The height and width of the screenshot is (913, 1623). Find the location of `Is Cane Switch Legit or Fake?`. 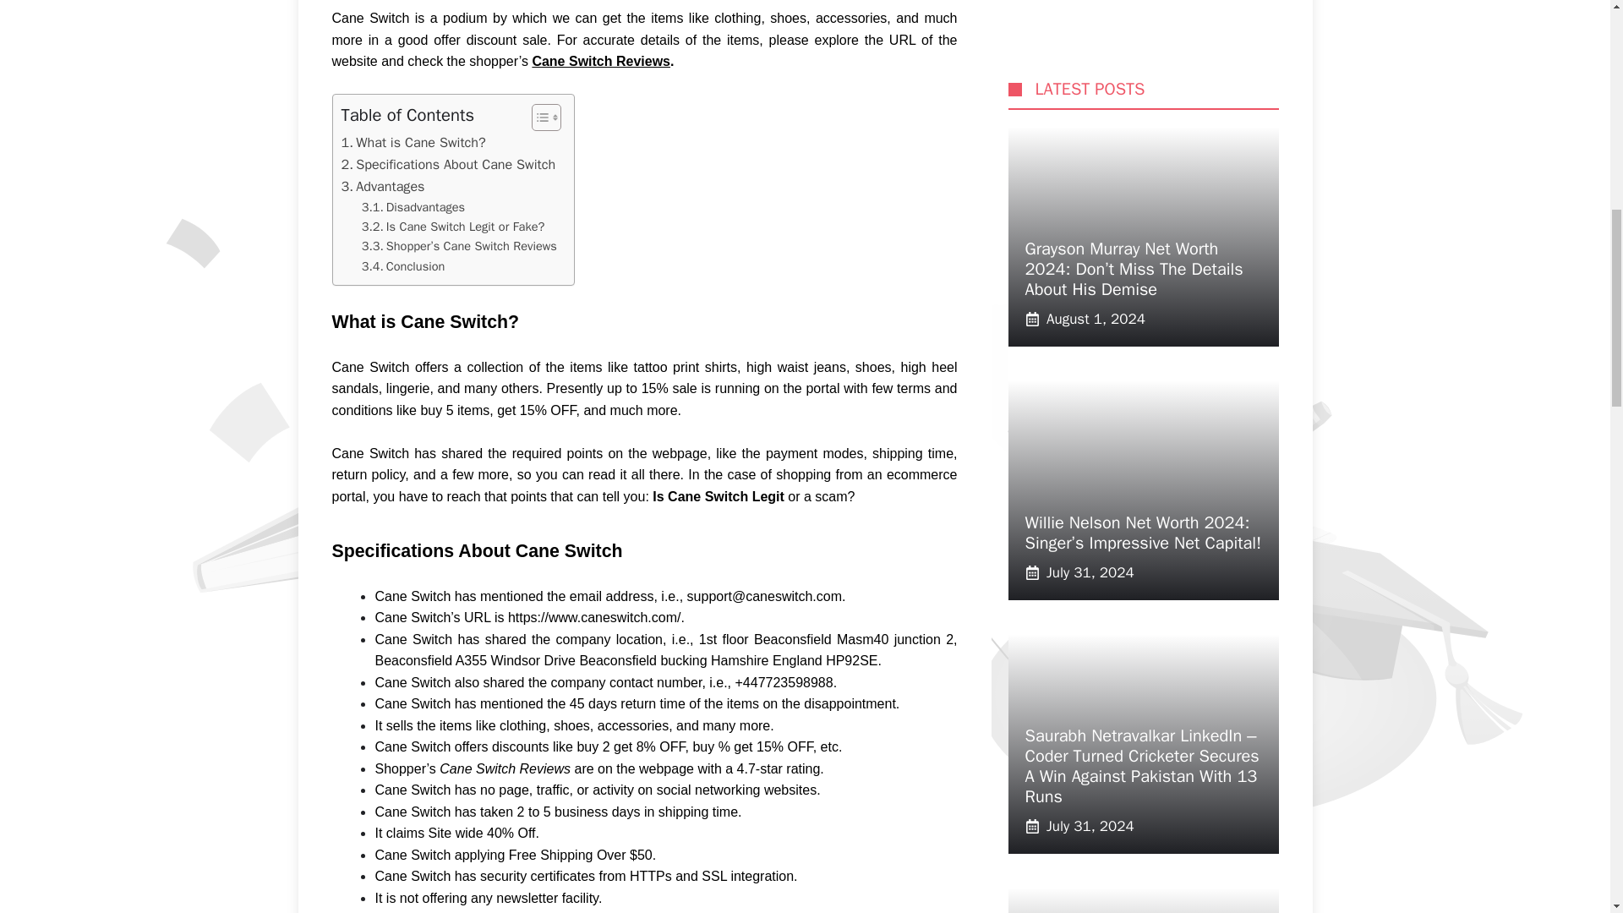

Is Cane Switch Legit or Fake? is located at coordinates (453, 227).